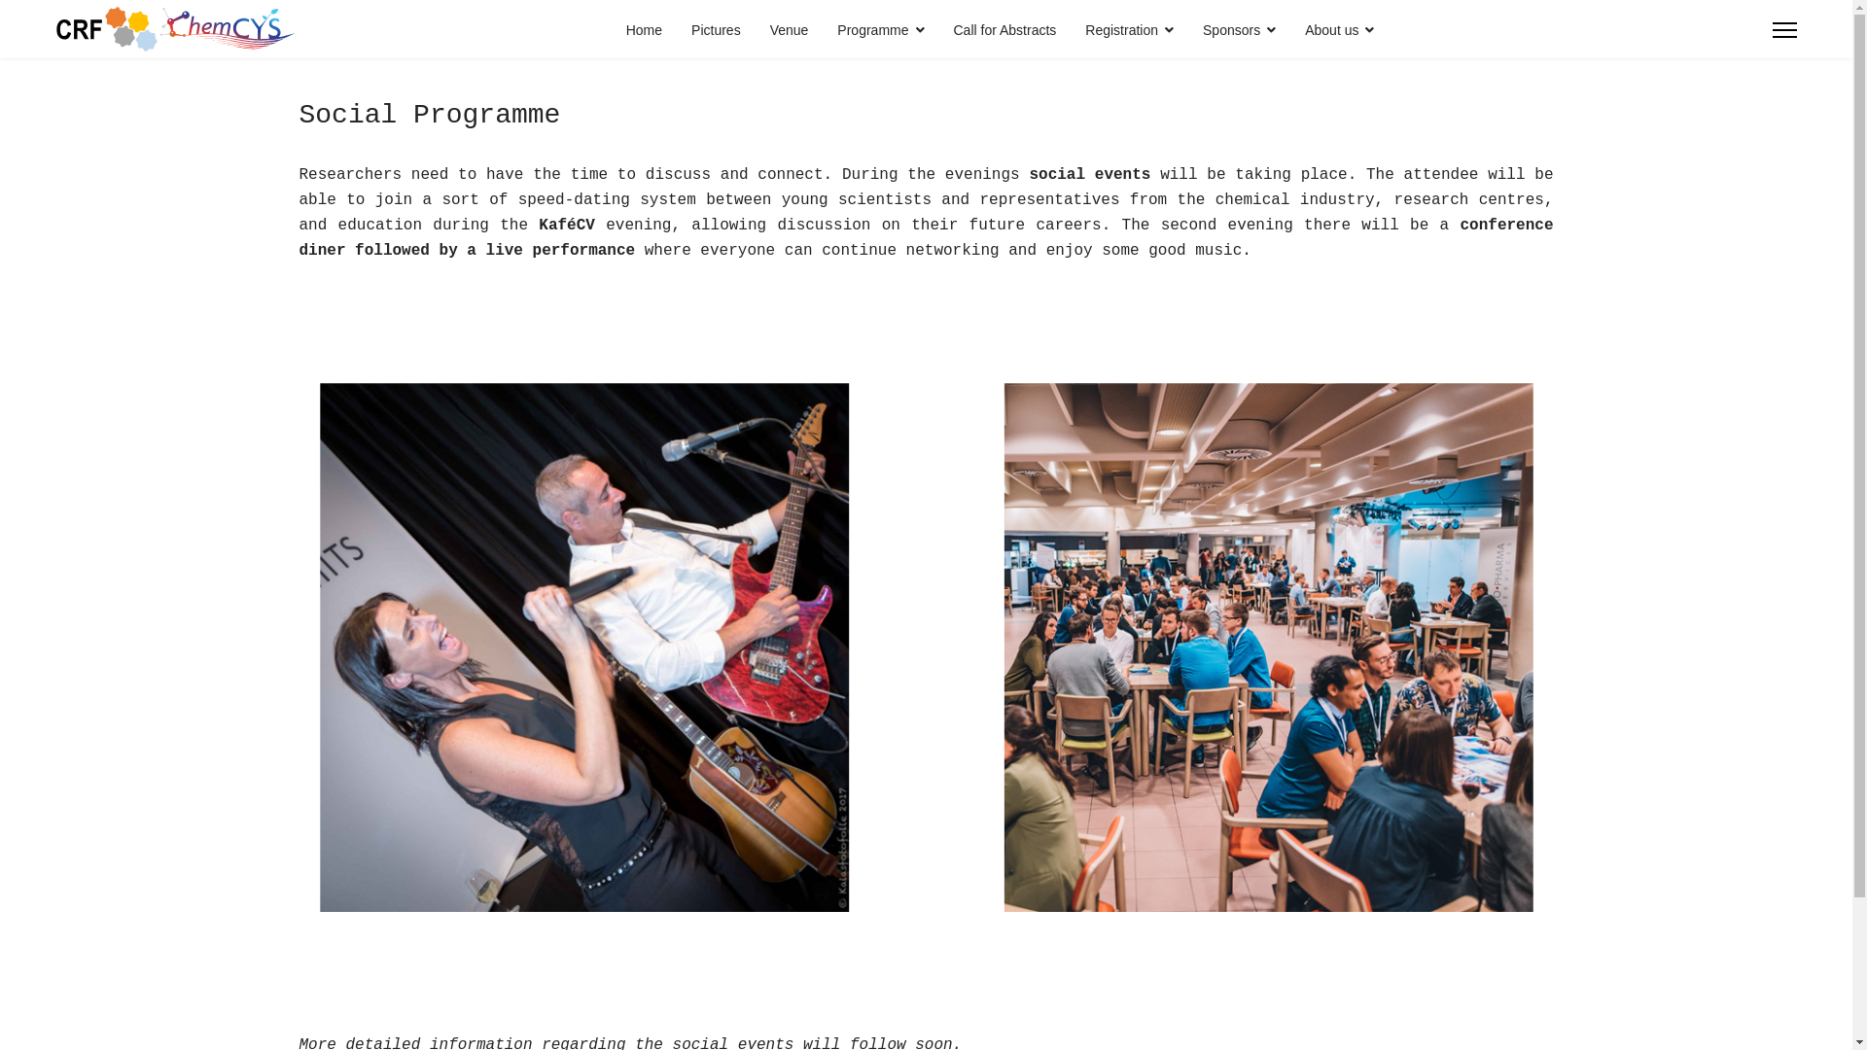 Image resolution: width=1867 pixels, height=1050 pixels. What do you see at coordinates (1785, 30) in the screenshot?
I see `Menu` at bounding box center [1785, 30].